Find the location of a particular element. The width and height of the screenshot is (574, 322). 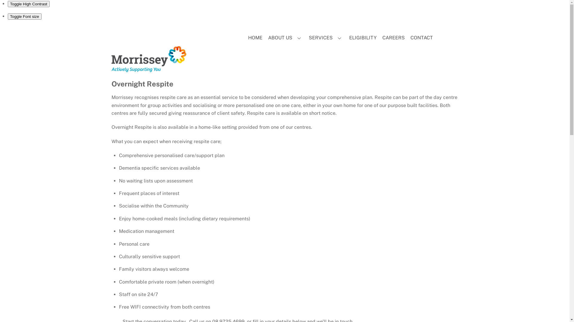

Morrissey Homestead Logo is located at coordinates (149, 59).